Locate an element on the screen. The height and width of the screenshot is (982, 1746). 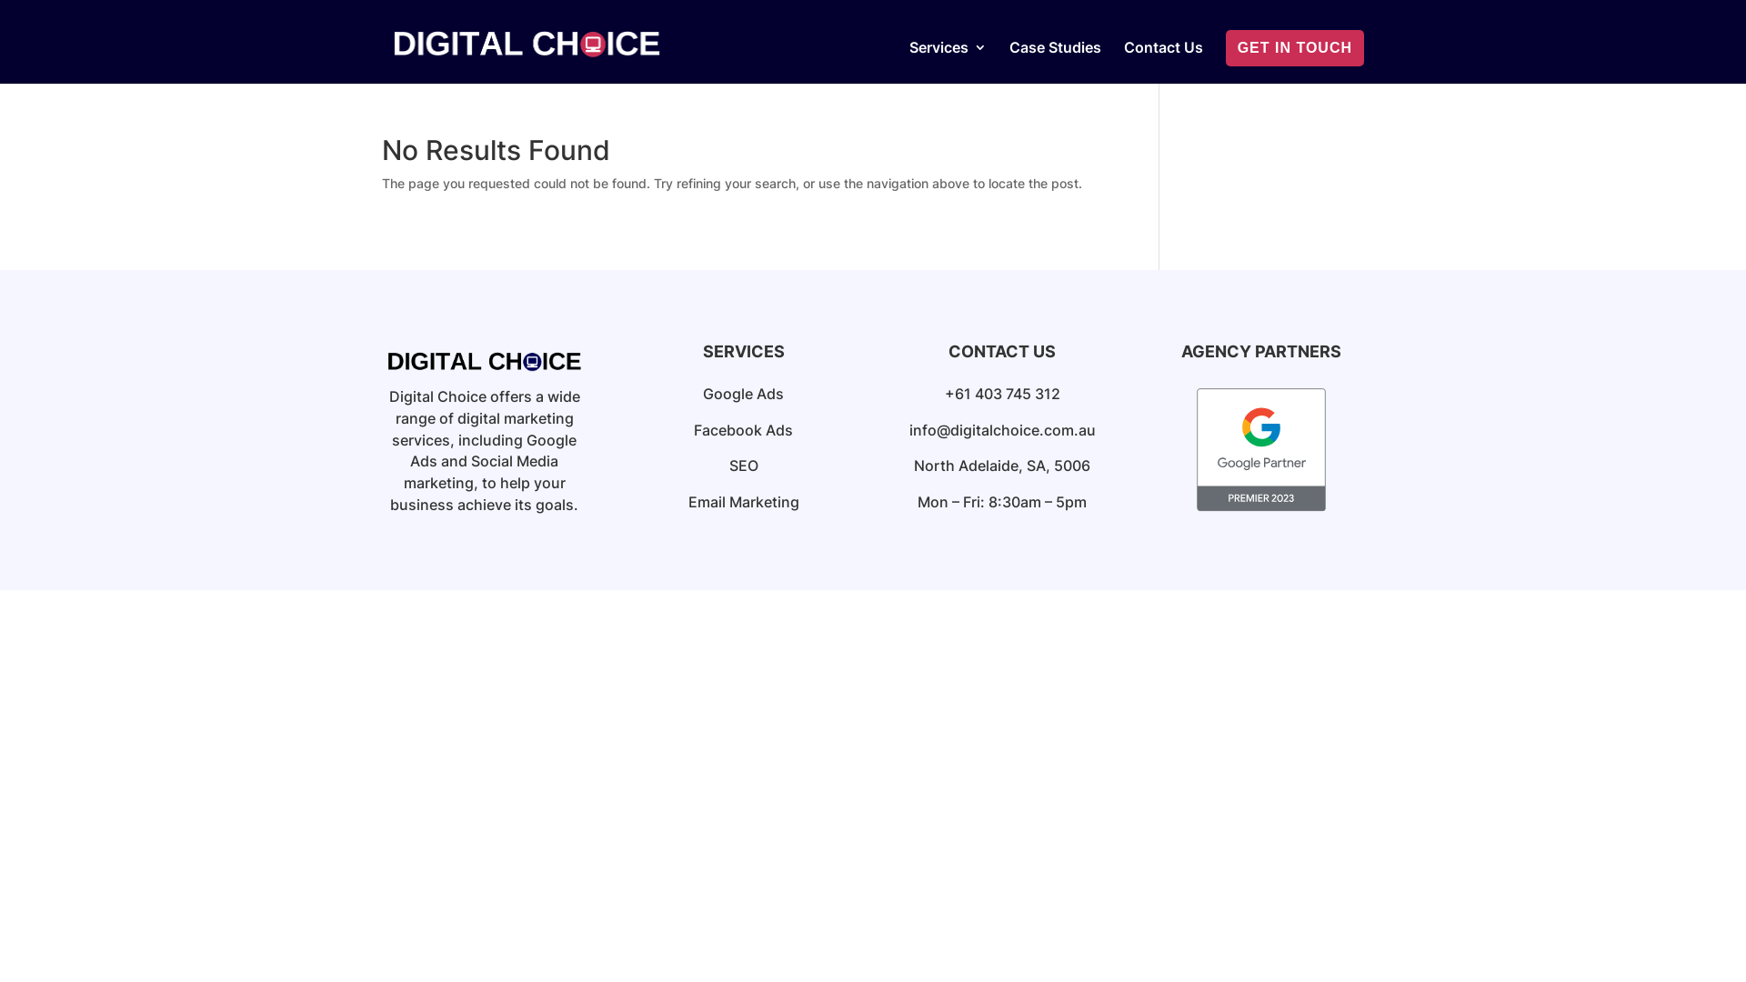
Contact Us is located at coordinates (1164, 62).